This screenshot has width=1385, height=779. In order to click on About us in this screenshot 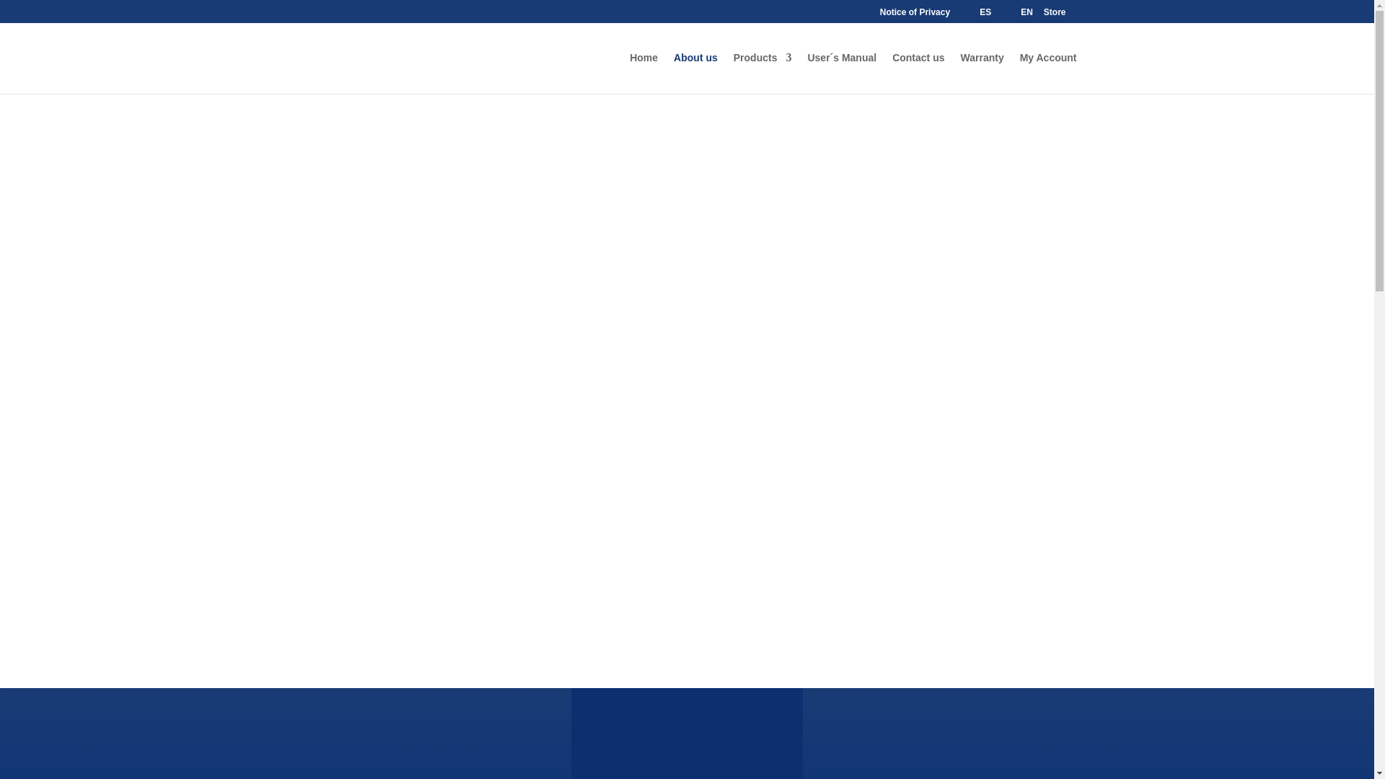, I will do `click(695, 73)`.